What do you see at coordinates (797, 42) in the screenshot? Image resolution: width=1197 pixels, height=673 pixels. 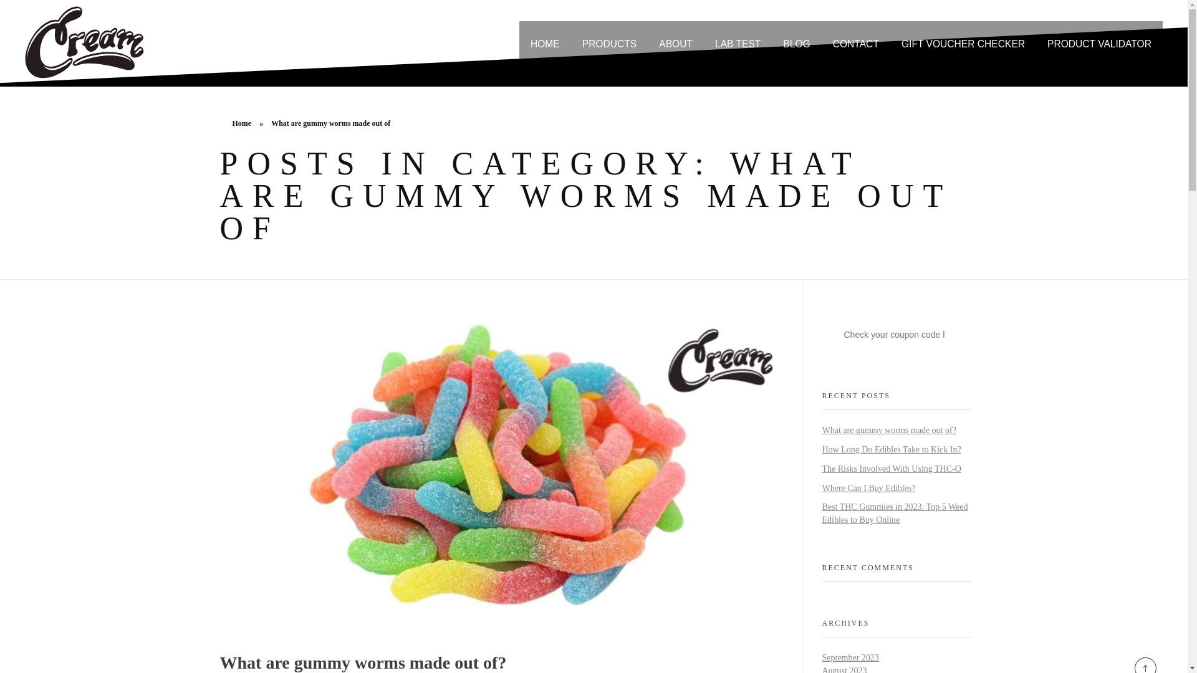 I see `BLOG` at bounding box center [797, 42].